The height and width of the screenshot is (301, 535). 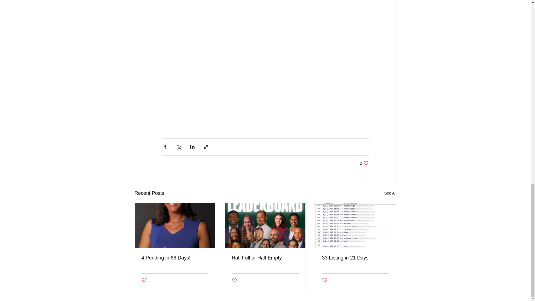 I want to click on Post not marked as liked, so click(x=325, y=280).